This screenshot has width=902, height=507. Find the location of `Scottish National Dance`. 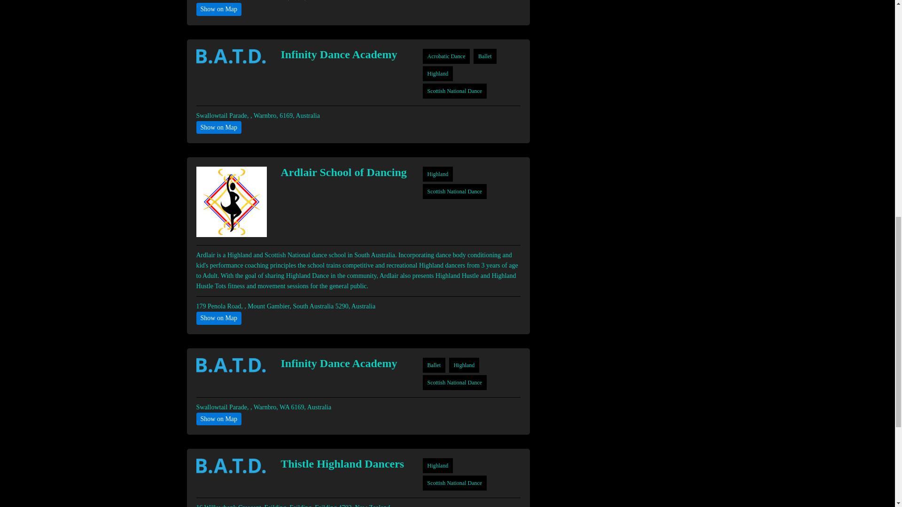

Scottish National Dance is located at coordinates (455, 191).